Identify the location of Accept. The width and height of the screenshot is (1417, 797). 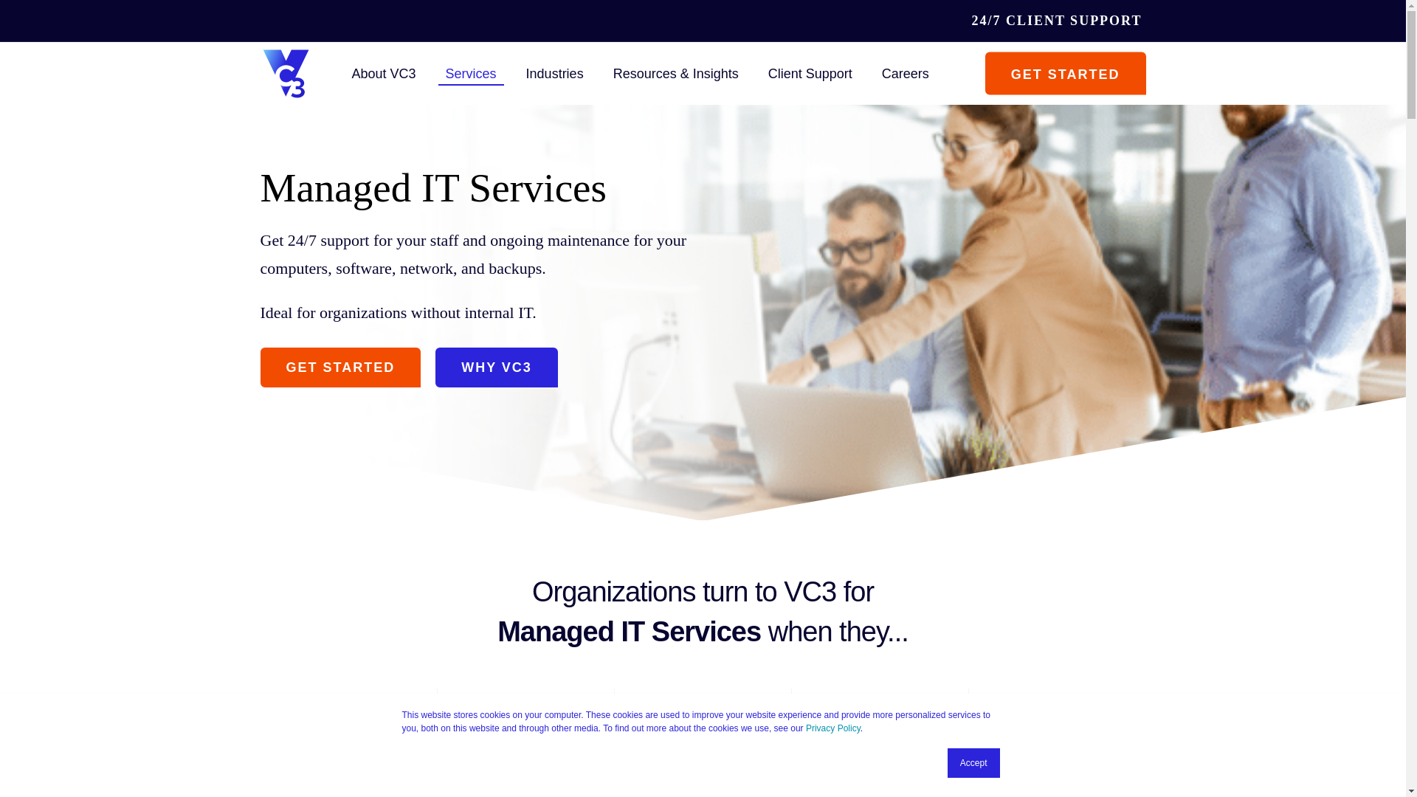
(974, 763).